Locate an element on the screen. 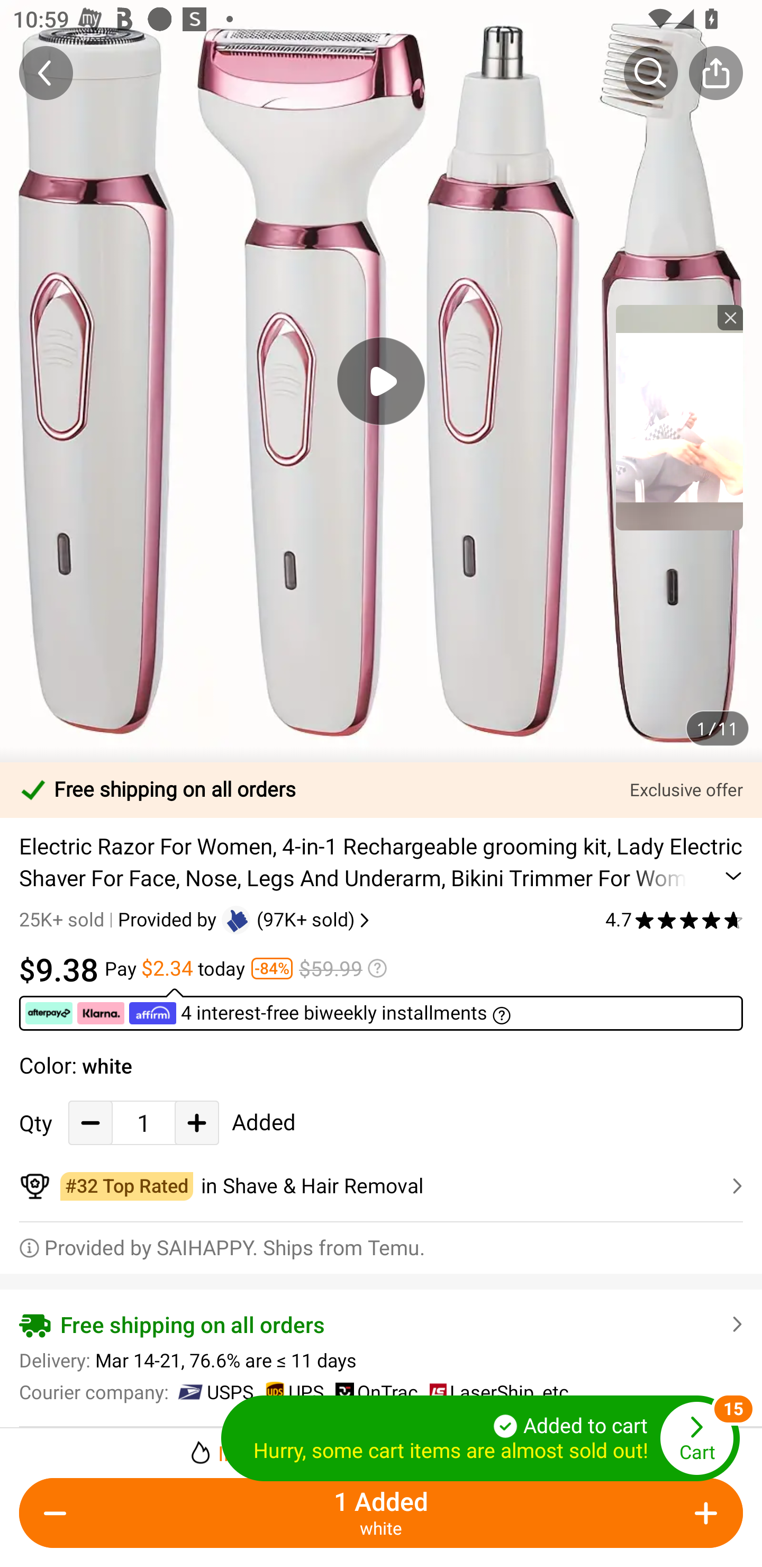 This screenshot has width=762, height=1567. 4.7 is located at coordinates (674, 920).